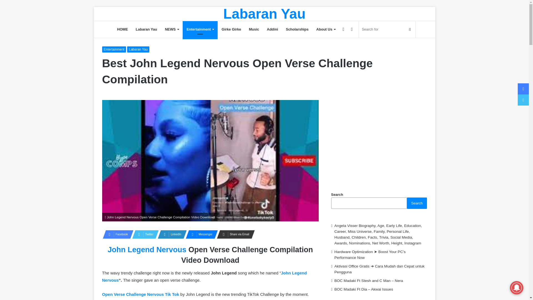  What do you see at coordinates (200, 234) in the screenshot?
I see `Messenger` at bounding box center [200, 234].